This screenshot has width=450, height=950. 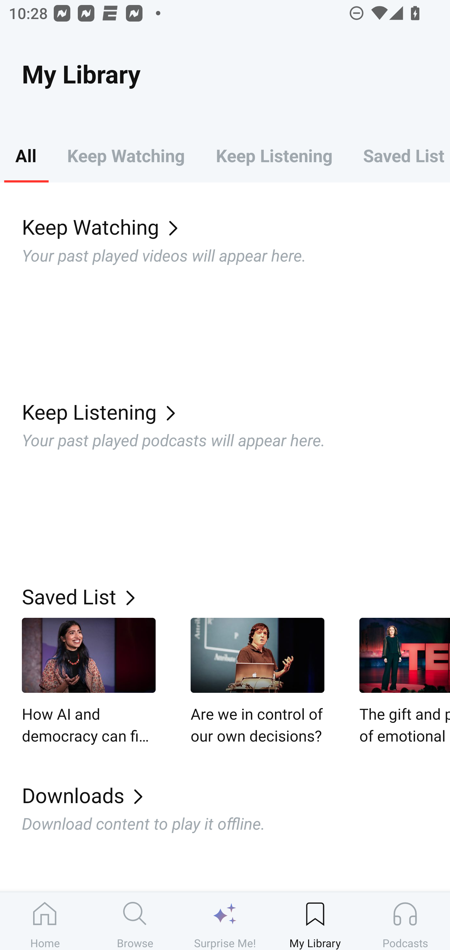 I want to click on My Library, so click(x=315, y=921).